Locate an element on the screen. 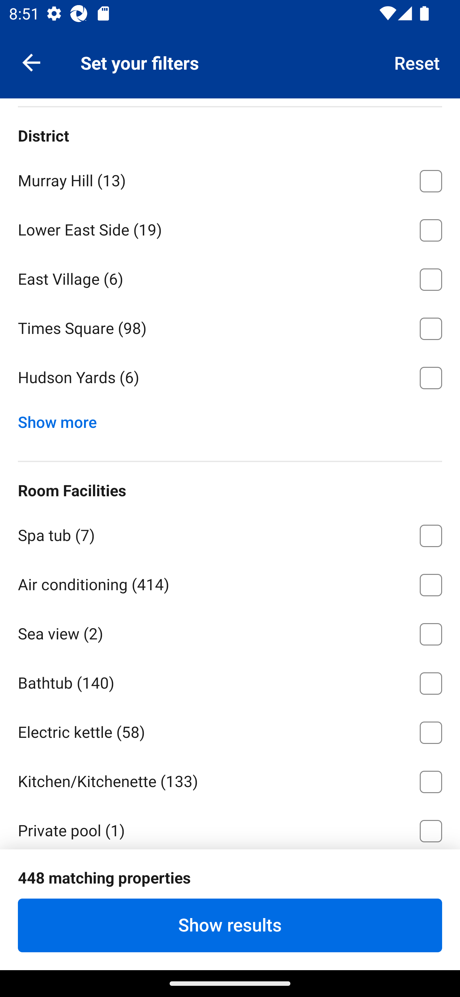 This screenshot has width=460, height=997. Bathtub ⁦(140) is located at coordinates (230, 681).